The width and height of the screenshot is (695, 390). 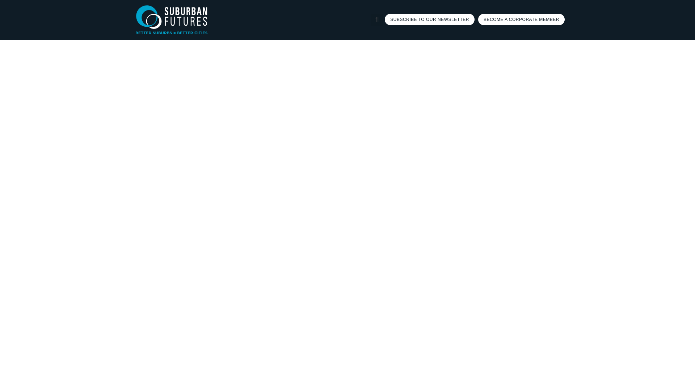 What do you see at coordinates (521, 19) in the screenshot?
I see `BECOME A CORPORATE MEMBER` at bounding box center [521, 19].